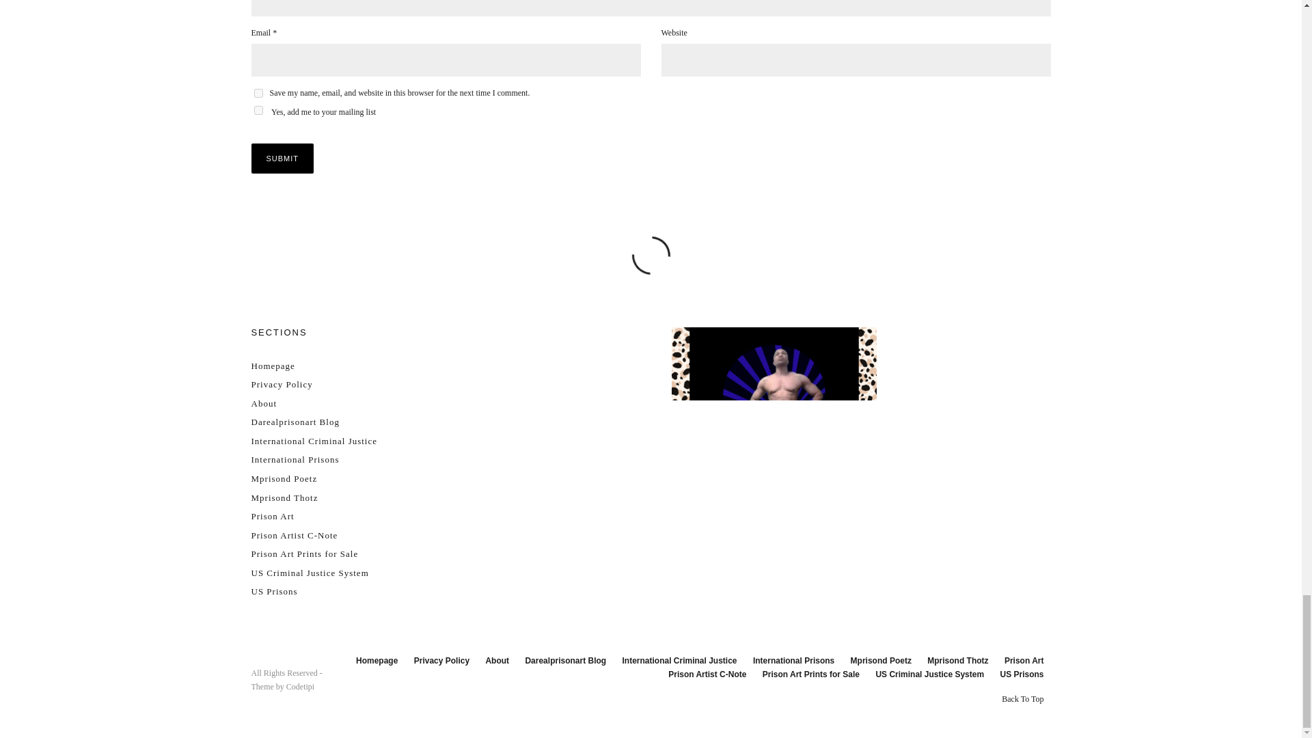 The height and width of the screenshot is (738, 1312). What do you see at coordinates (258, 93) in the screenshot?
I see `yes` at bounding box center [258, 93].